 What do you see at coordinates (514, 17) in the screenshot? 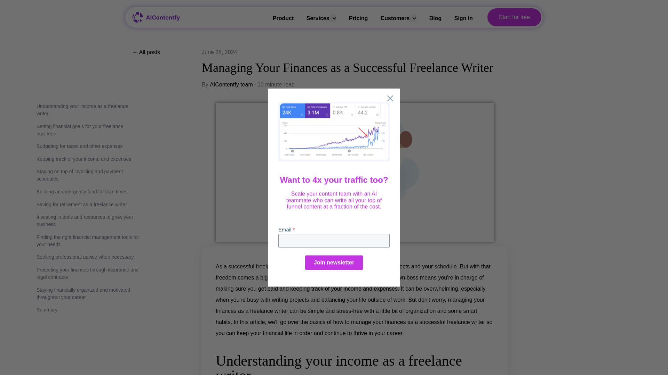
I see `Start for free` at bounding box center [514, 17].